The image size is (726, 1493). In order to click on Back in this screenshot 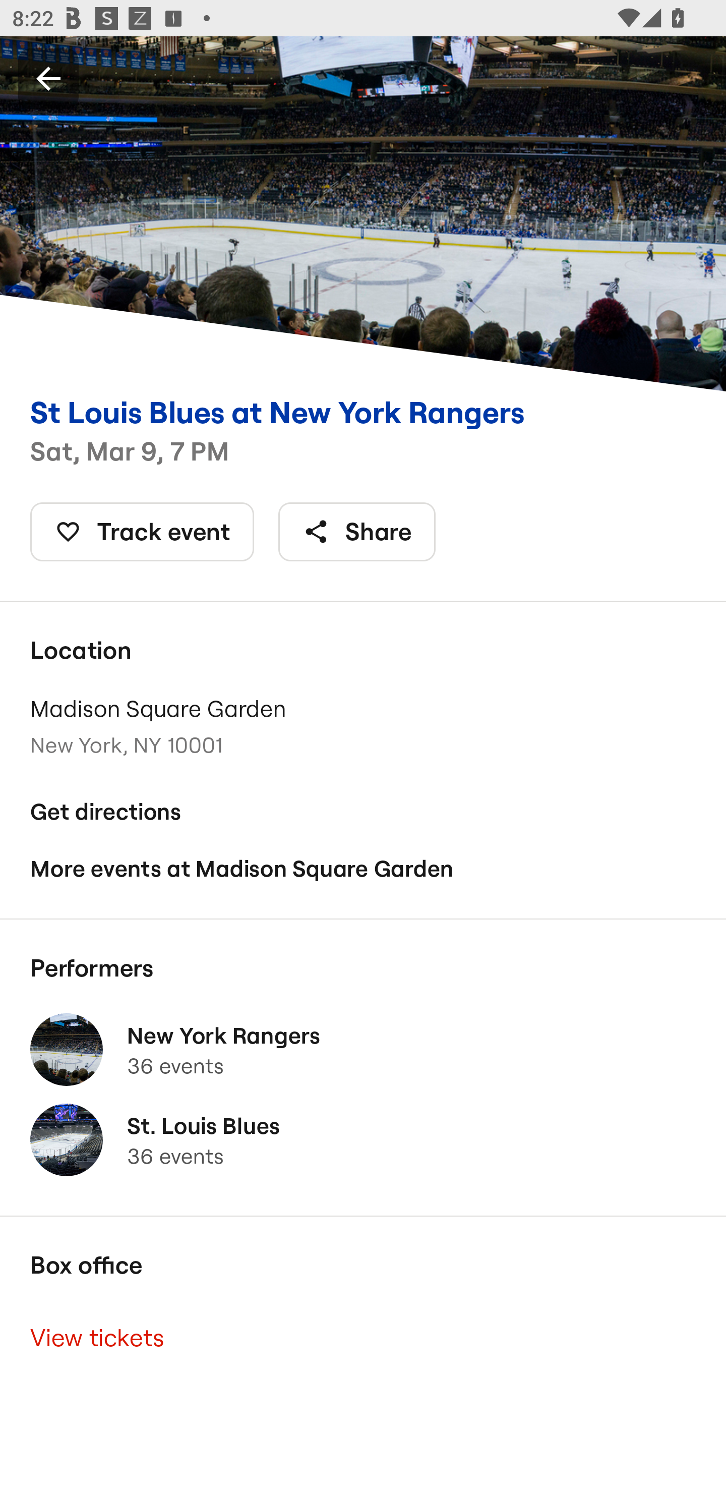, I will do `click(48, 78)`.